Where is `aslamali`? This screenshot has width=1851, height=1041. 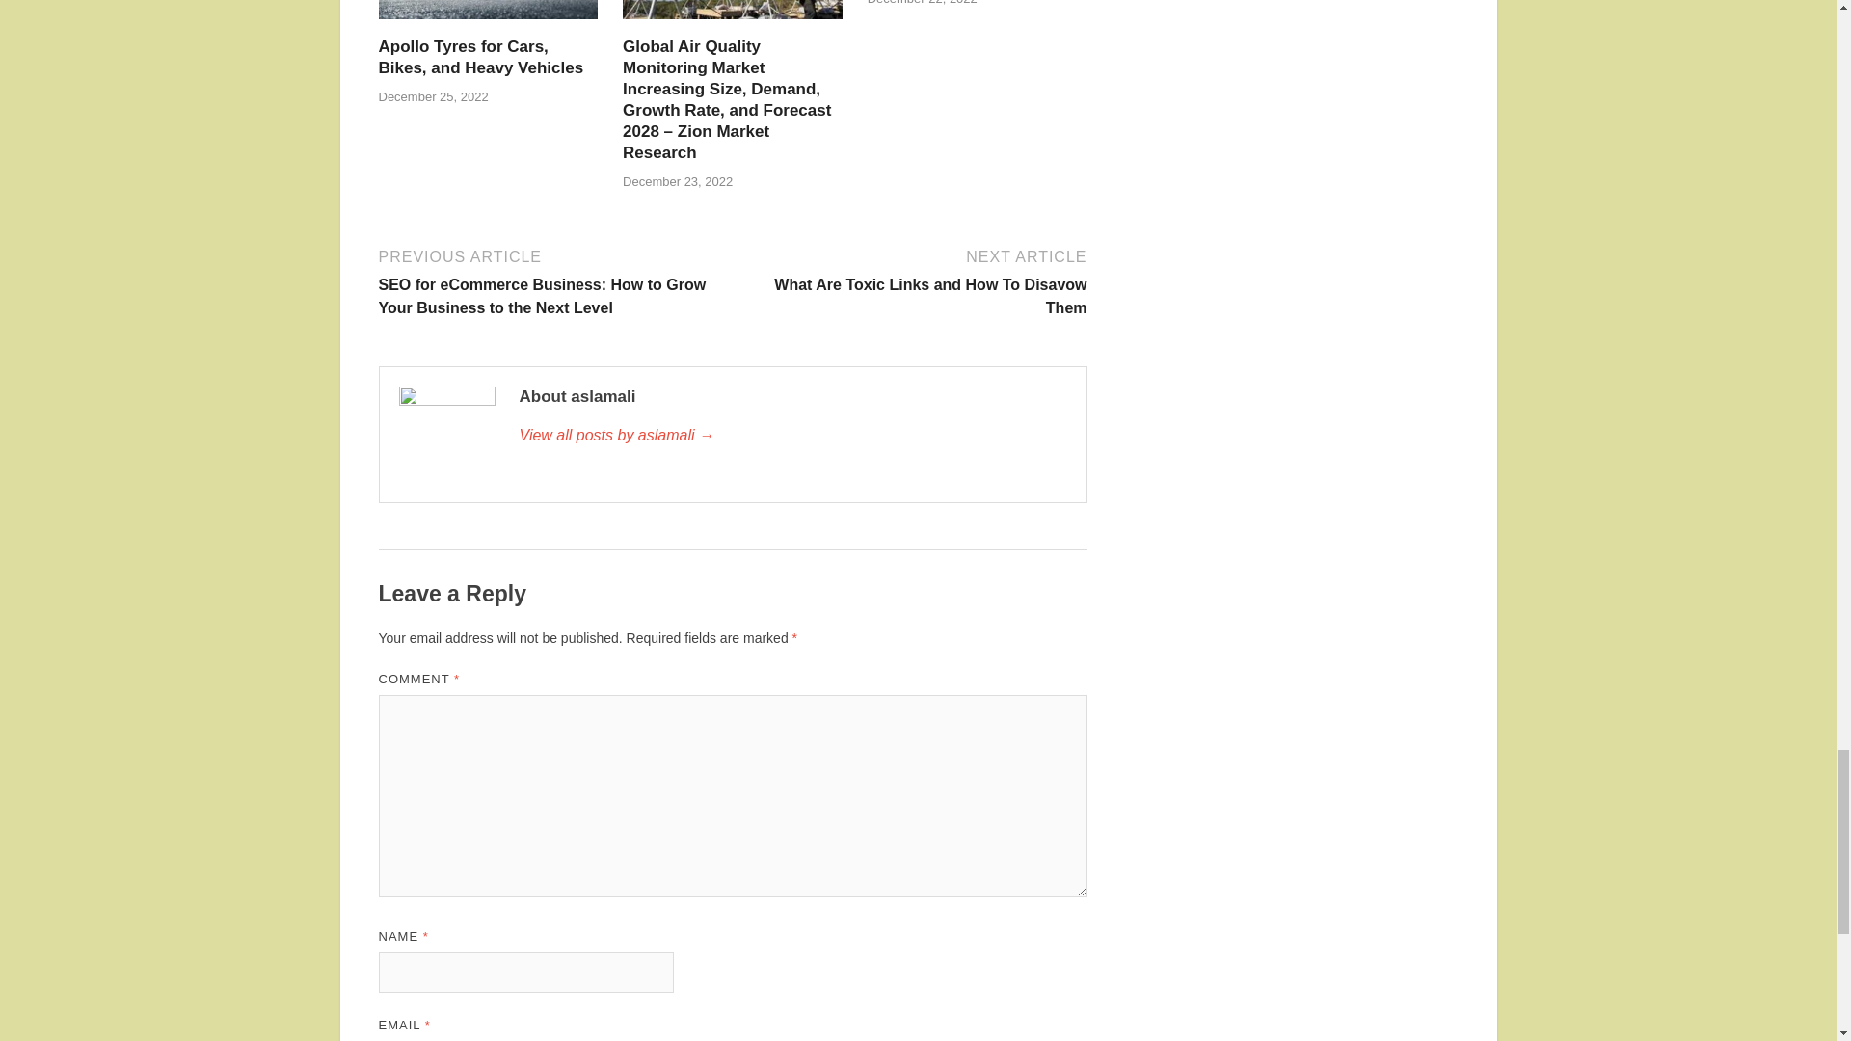 aslamali is located at coordinates (791, 436).